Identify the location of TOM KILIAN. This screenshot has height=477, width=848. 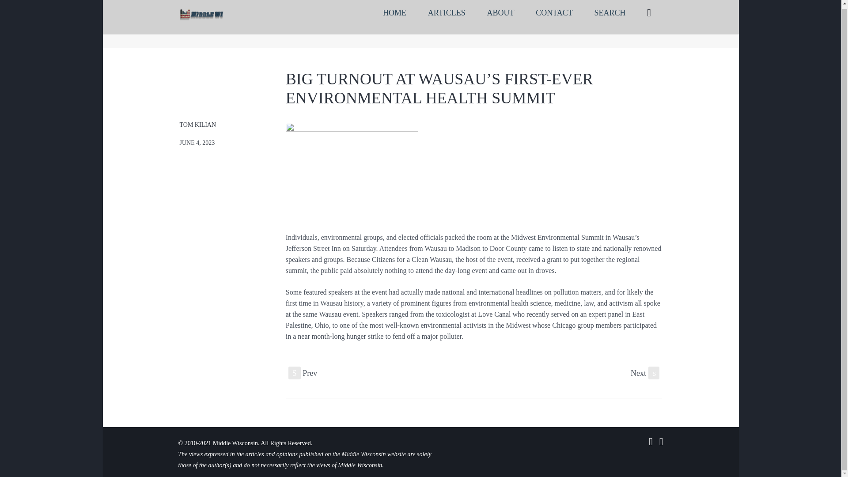
(197, 125).